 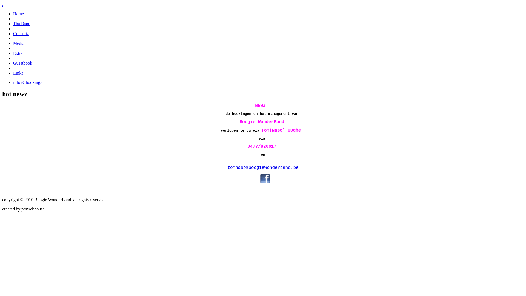 I want to click on Tha Band, so click(x=22, y=24).